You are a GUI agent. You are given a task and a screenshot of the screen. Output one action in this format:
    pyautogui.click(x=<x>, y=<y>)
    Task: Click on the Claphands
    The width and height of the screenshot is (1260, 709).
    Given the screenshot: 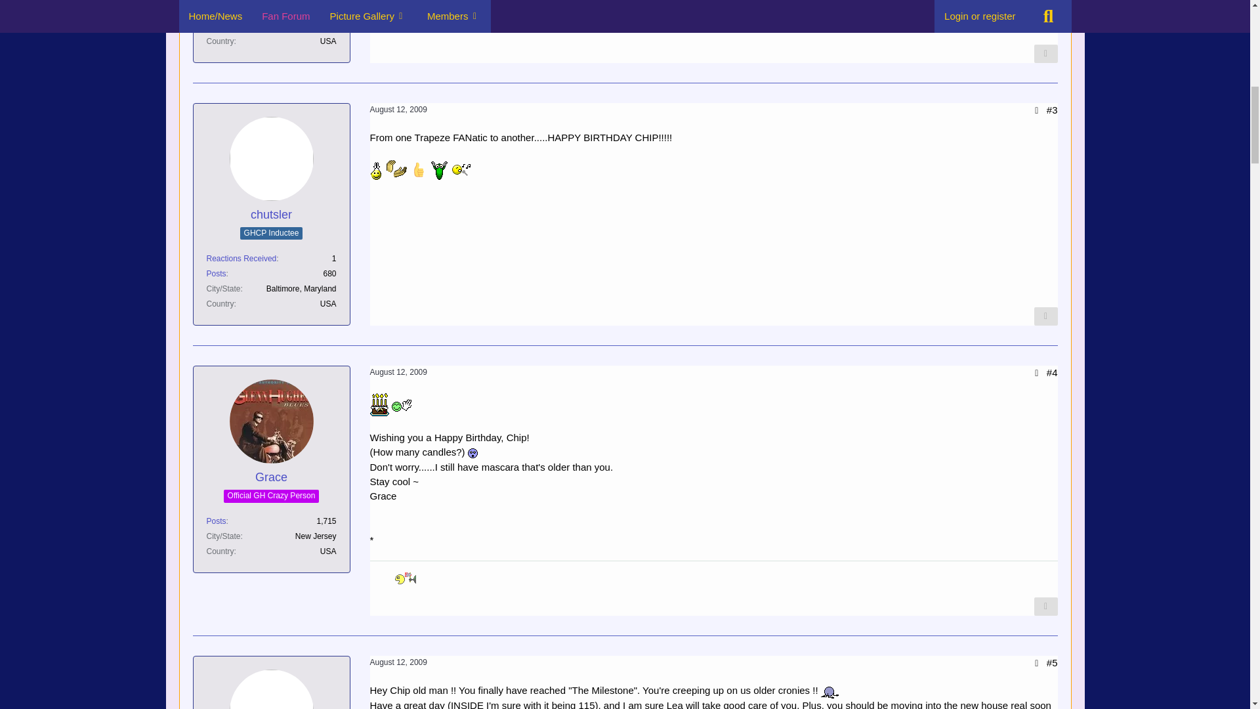 What is the action you would take?
    pyautogui.click(x=396, y=169)
    